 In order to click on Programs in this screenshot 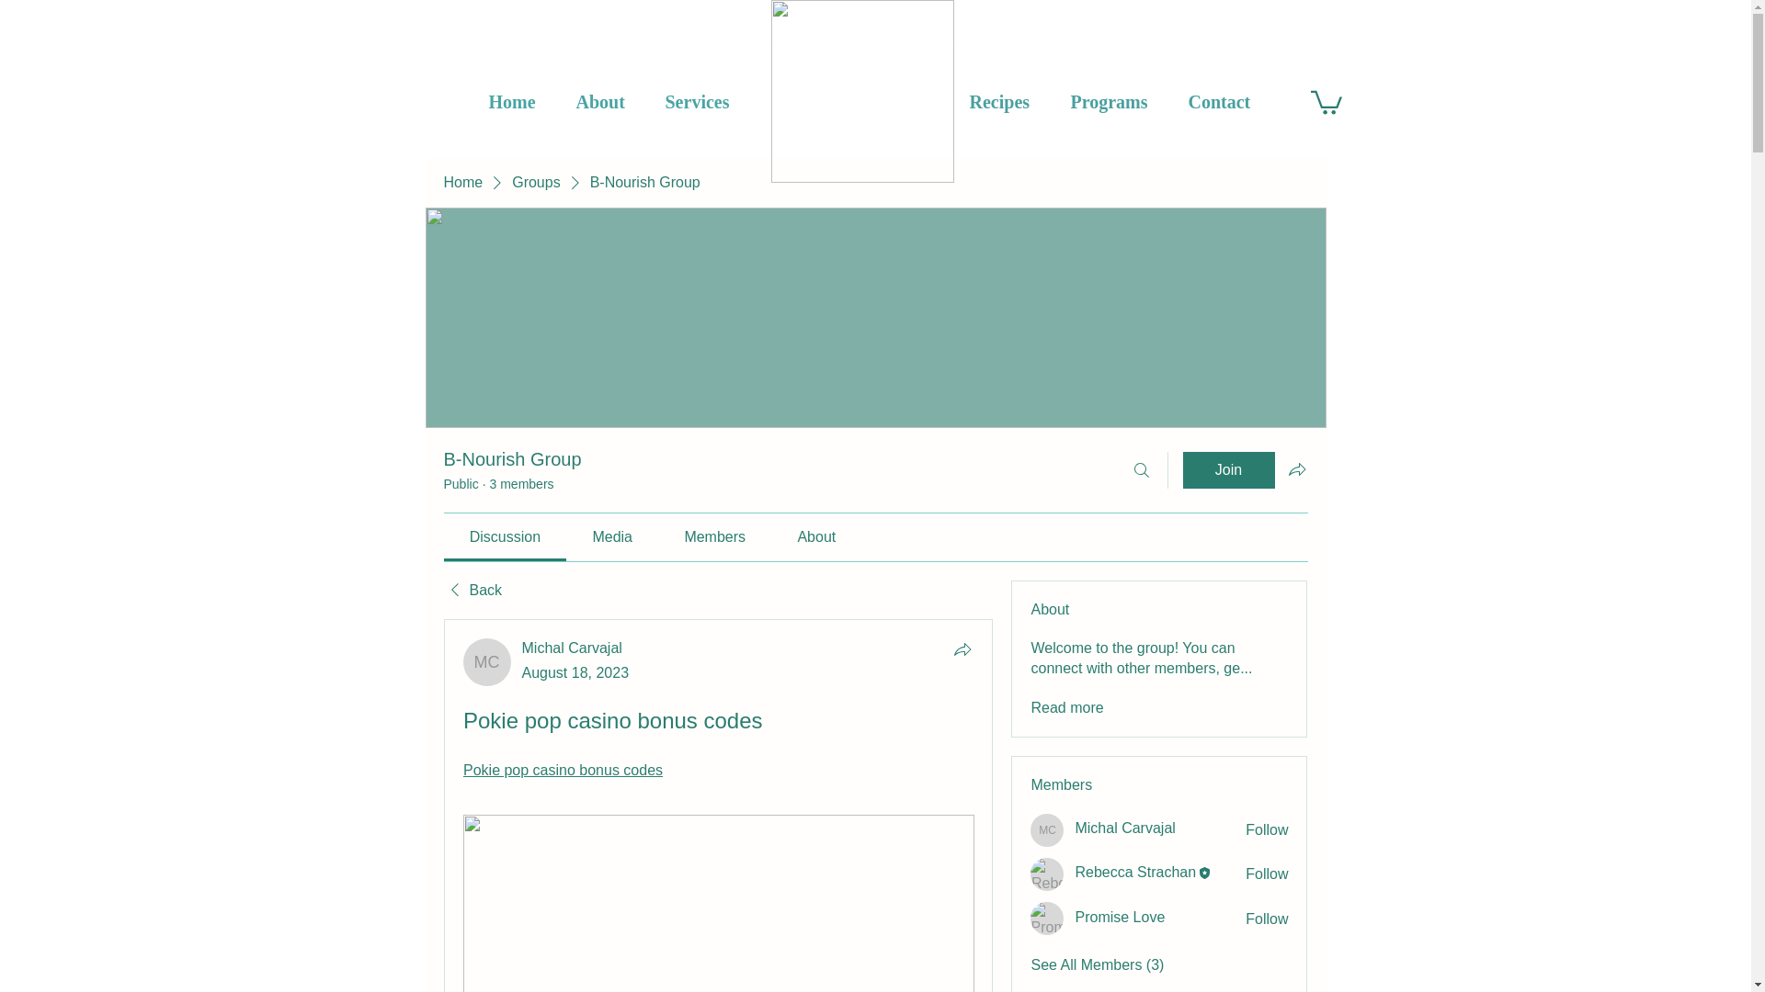, I will do `click(1120, 101)`.